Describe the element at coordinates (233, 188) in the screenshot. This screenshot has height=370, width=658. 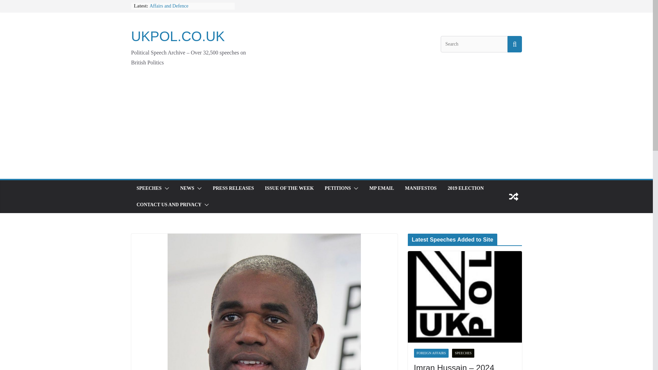
I see `PRESS RELEASES` at that location.